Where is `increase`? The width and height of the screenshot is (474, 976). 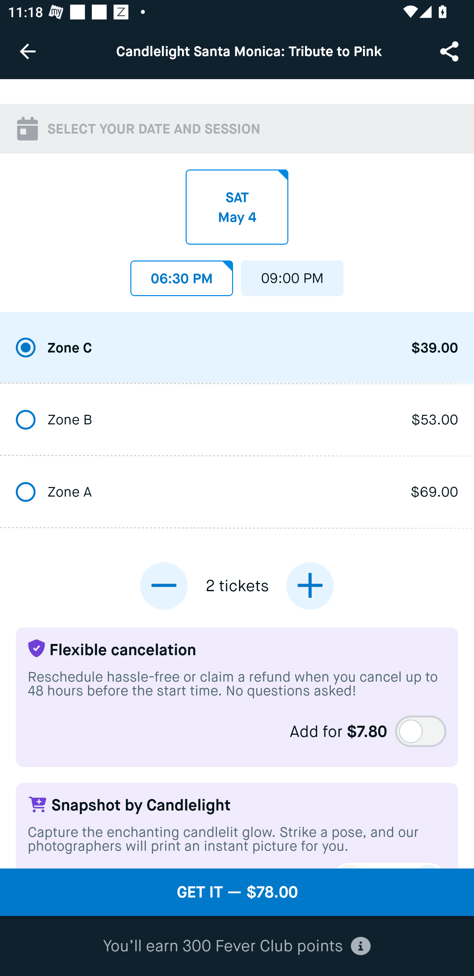 increase is located at coordinates (310, 586).